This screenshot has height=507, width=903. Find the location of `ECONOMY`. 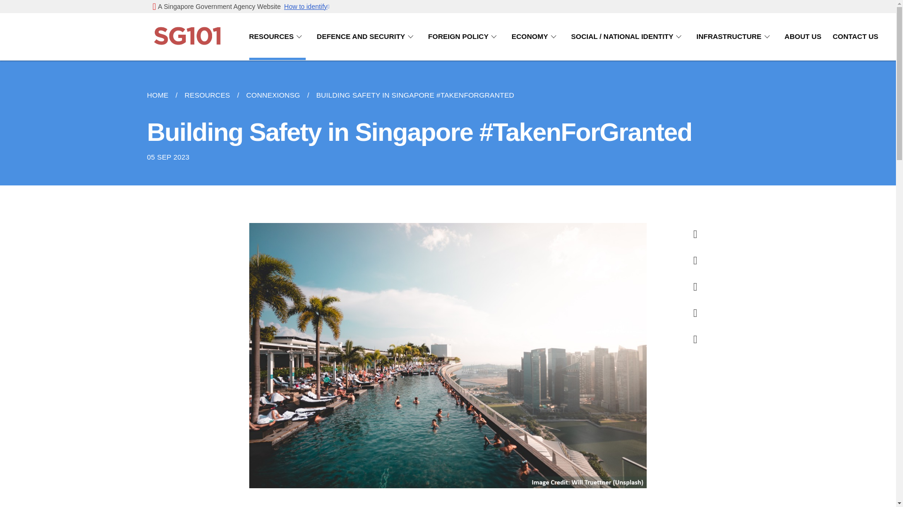

ECONOMY is located at coordinates (536, 37).